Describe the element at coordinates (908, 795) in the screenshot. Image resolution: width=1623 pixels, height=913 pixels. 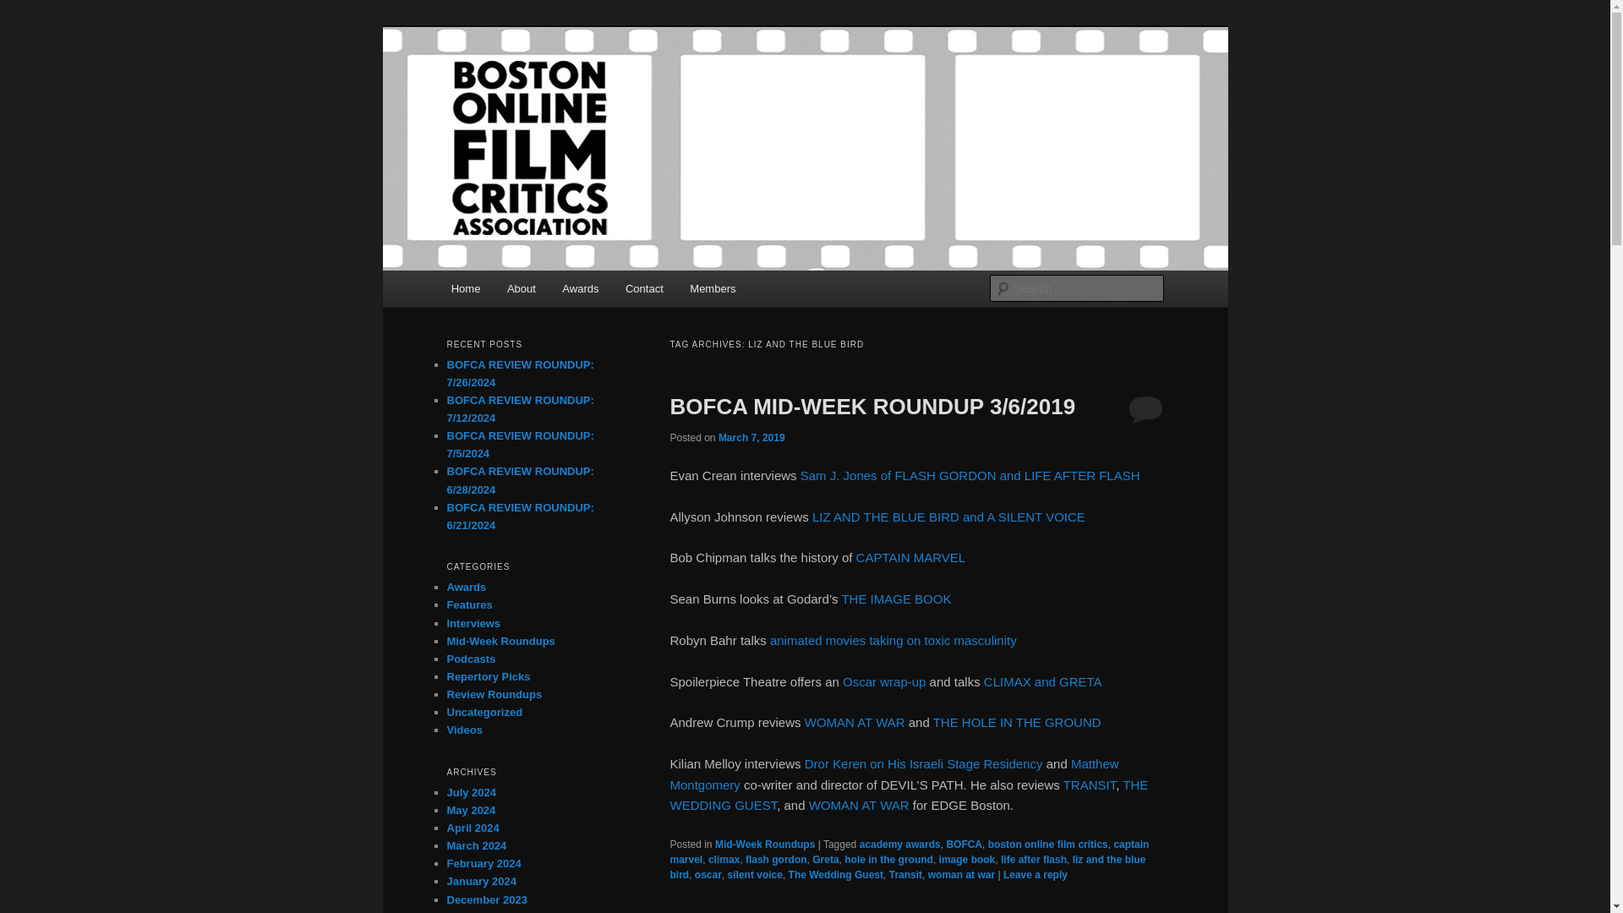
I see `Kilian Melloy's review of The Wedding Guest` at that location.